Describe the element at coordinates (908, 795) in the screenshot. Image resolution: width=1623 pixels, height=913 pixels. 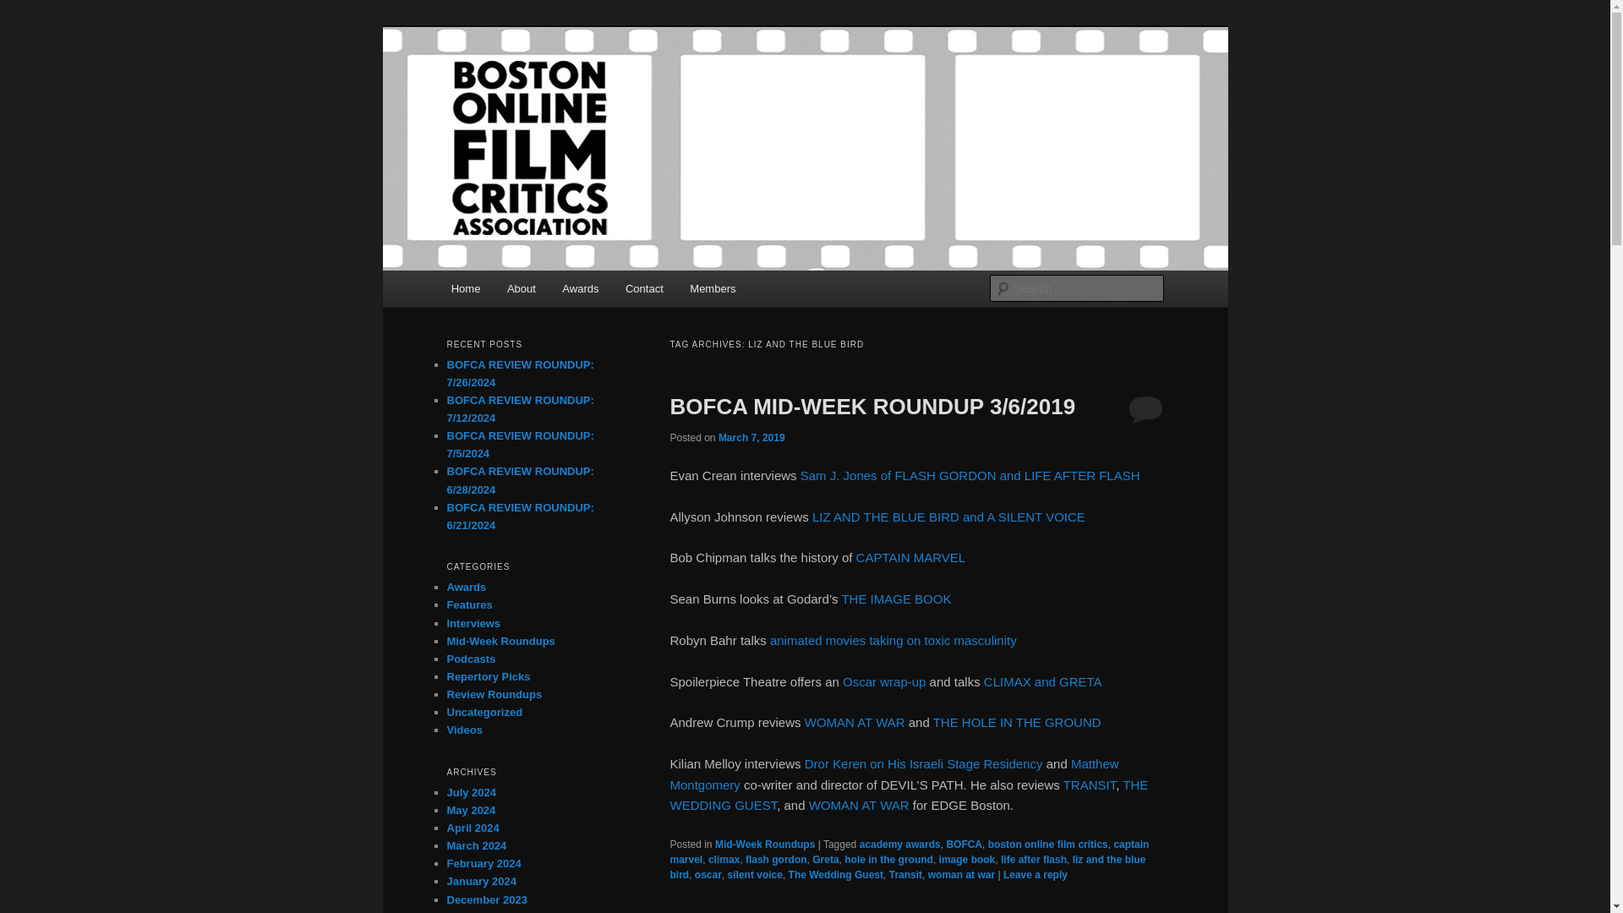
I see `Kilian Melloy's review of The Wedding Guest` at that location.